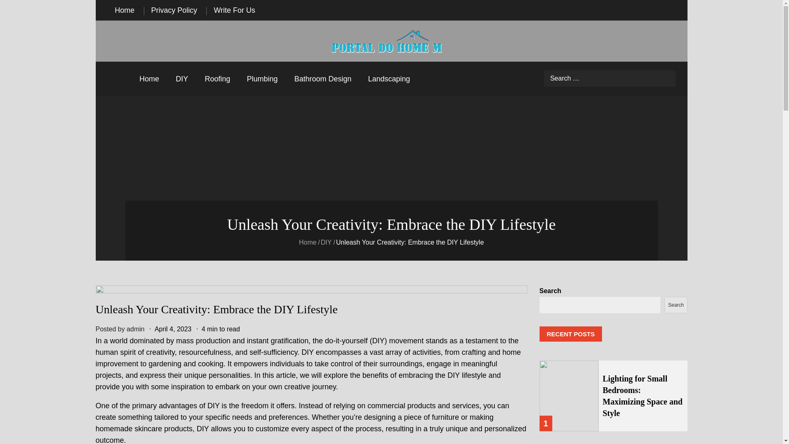 The height and width of the screenshot is (444, 789). Describe the element at coordinates (135, 329) in the screenshot. I see `admin` at that location.